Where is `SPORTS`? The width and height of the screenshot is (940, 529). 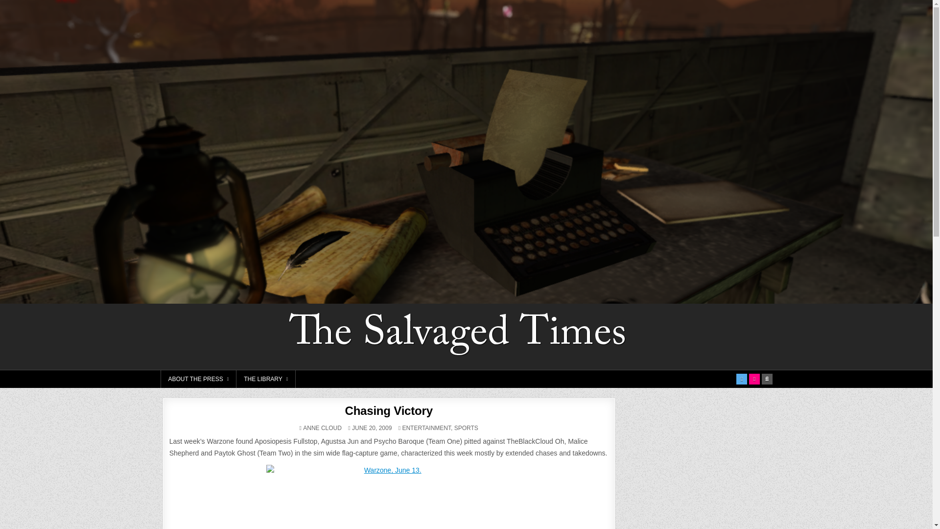
SPORTS is located at coordinates (466, 428).